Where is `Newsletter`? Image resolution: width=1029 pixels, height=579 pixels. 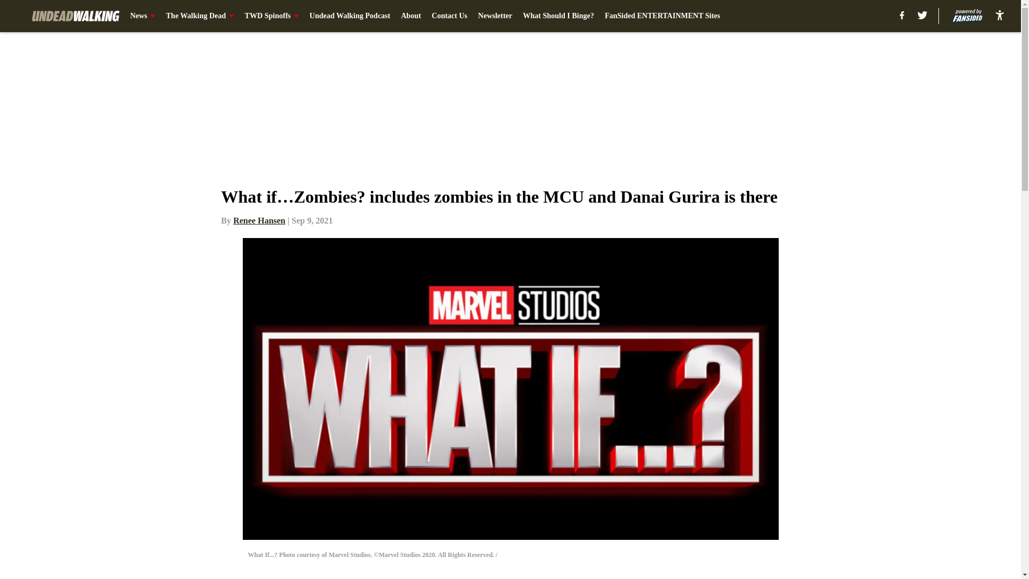 Newsletter is located at coordinates (495, 16).